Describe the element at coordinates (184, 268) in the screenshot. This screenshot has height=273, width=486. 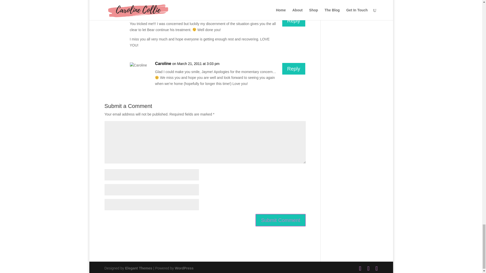
I see `WordPress` at that location.